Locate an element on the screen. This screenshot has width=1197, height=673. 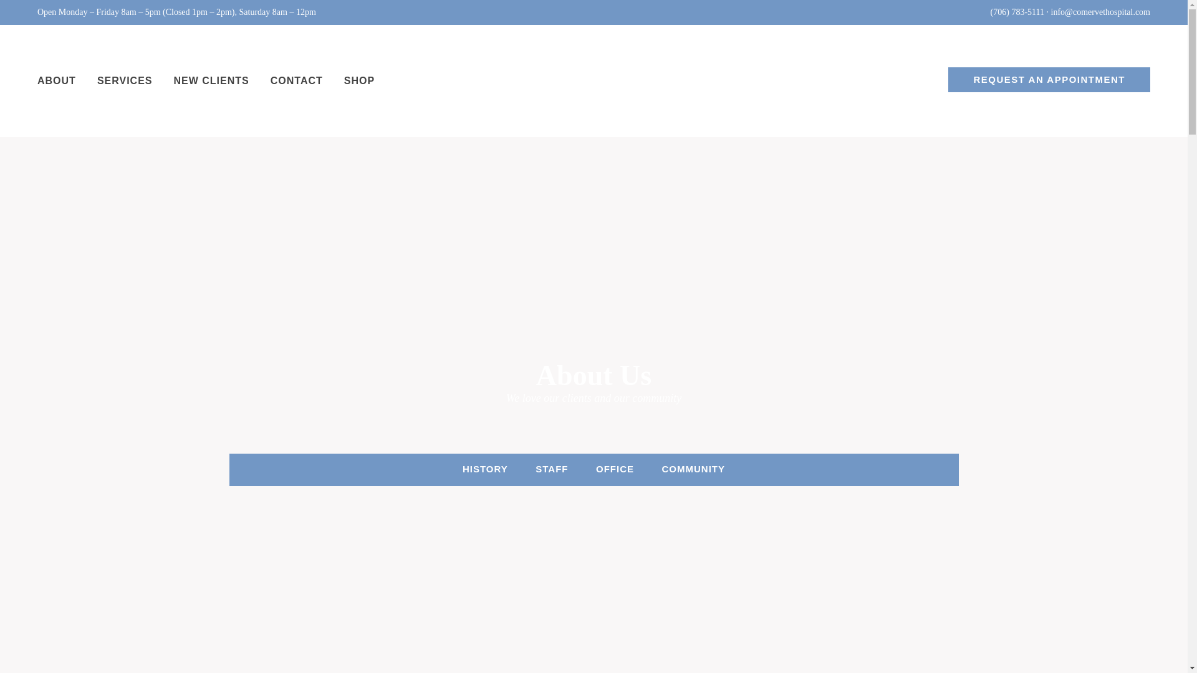
SERVICES is located at coordinates (125, 81).